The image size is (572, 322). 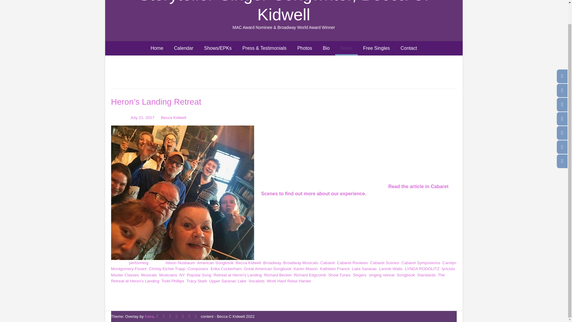 I want to click on Cabaret Symposiums, so click(x=421, y=262).